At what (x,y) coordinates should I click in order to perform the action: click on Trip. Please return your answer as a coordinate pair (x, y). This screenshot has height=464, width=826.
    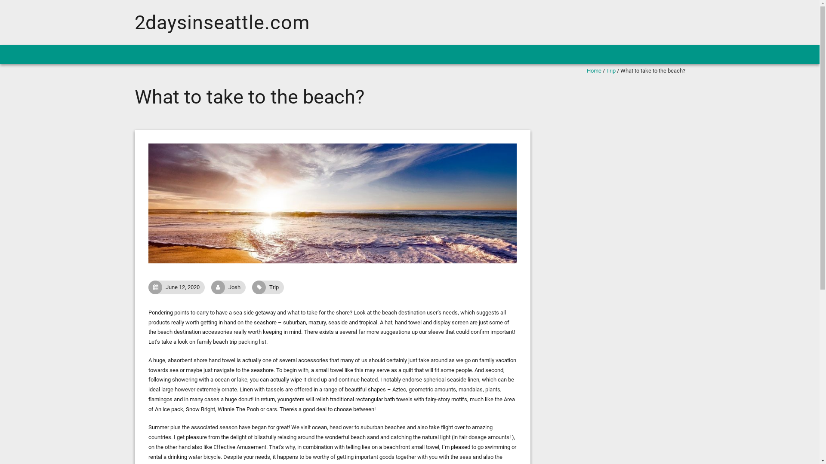
    Looking at the image, I should click on (610, 70).